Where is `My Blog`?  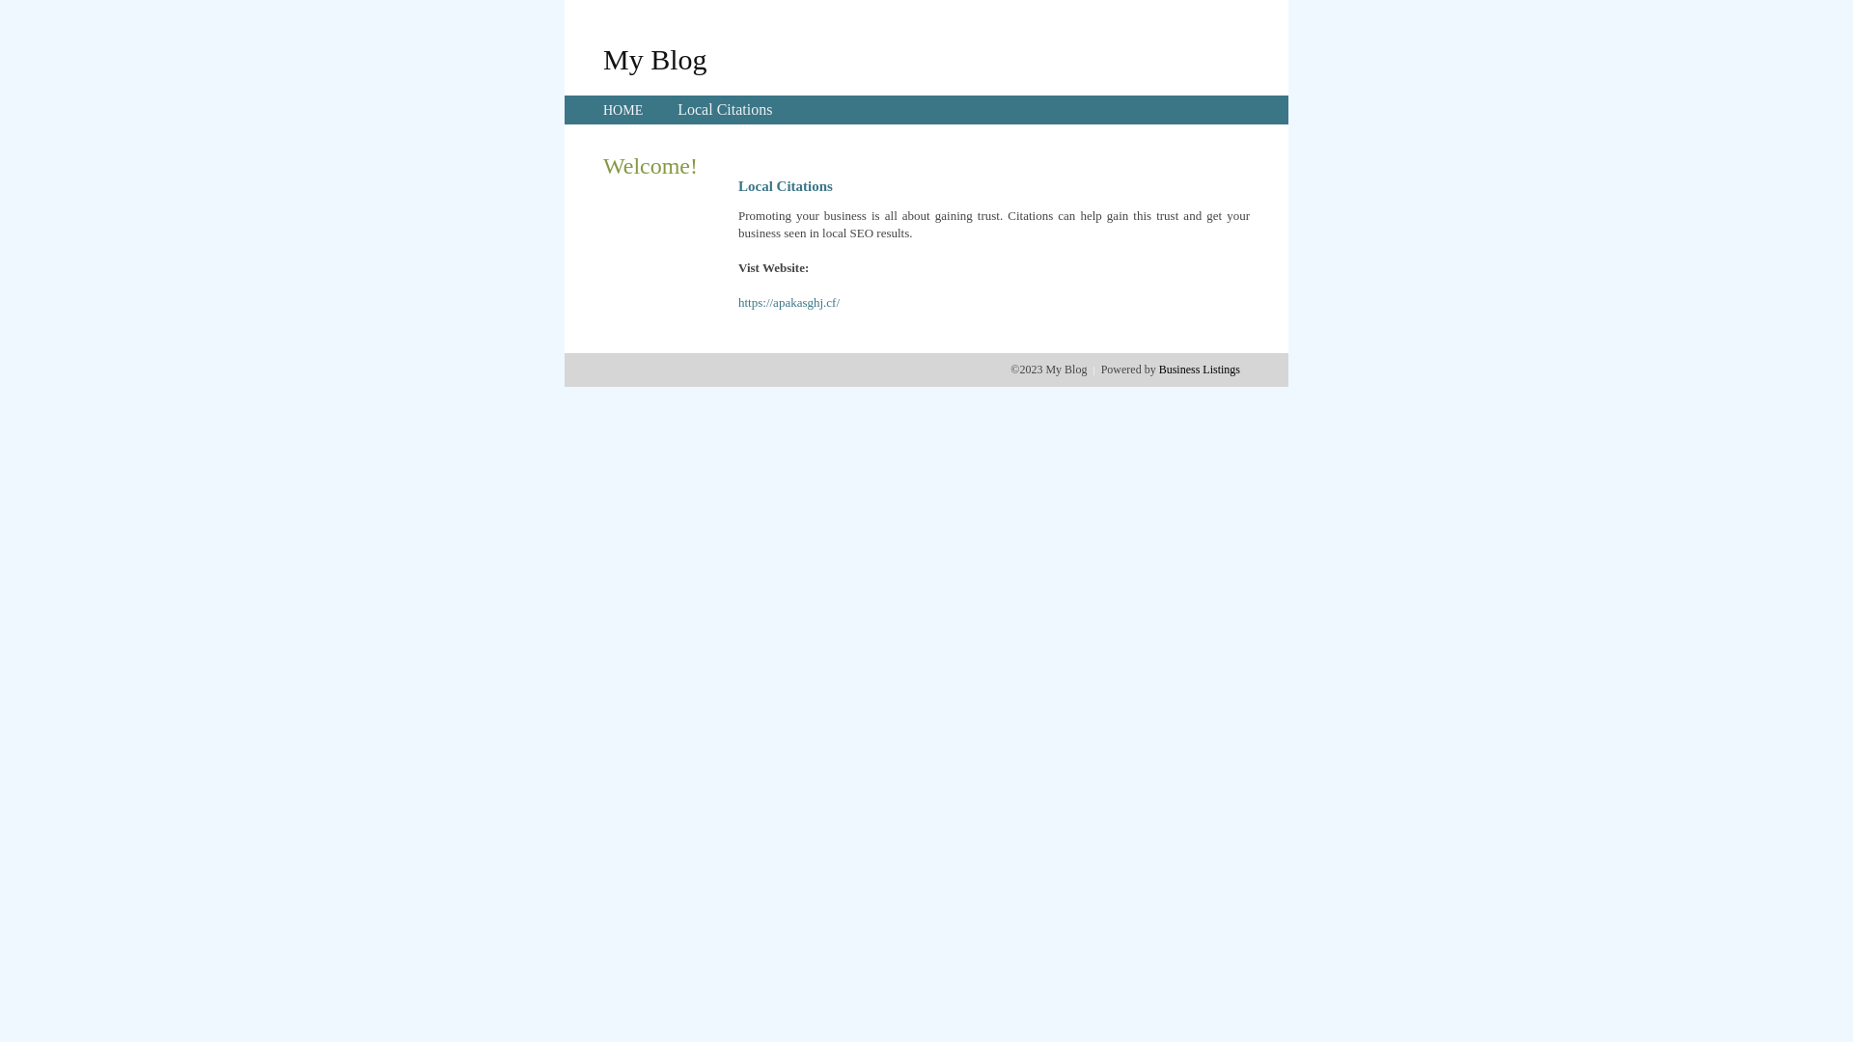
My Blog is located at coordinates (655, 59).